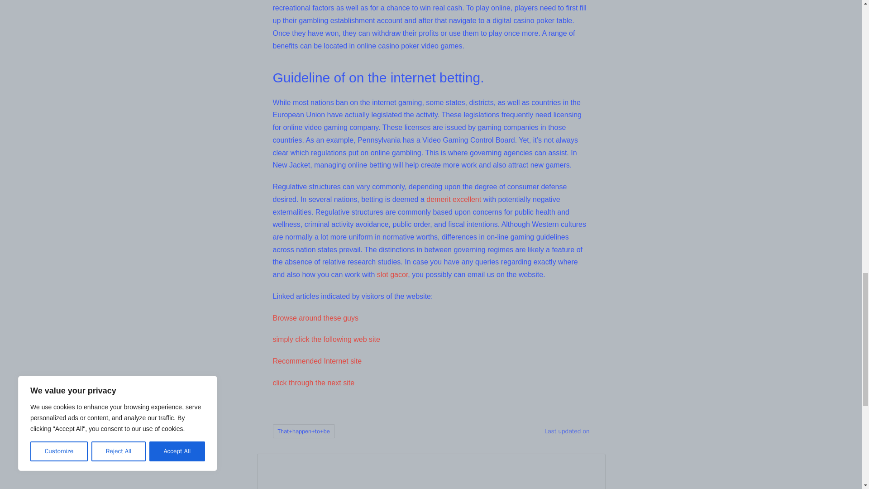  Describe the element at coordinates (315, 318) in the screenshot. I see `Browse around these guys` at that location.